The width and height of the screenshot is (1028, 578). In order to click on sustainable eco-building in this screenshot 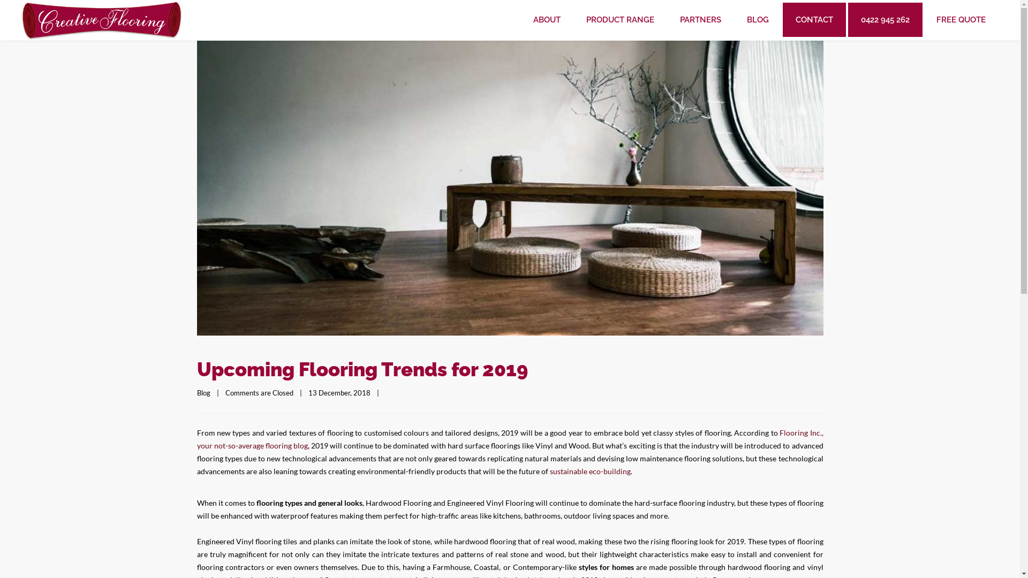, I will do `click(590, 471)`.